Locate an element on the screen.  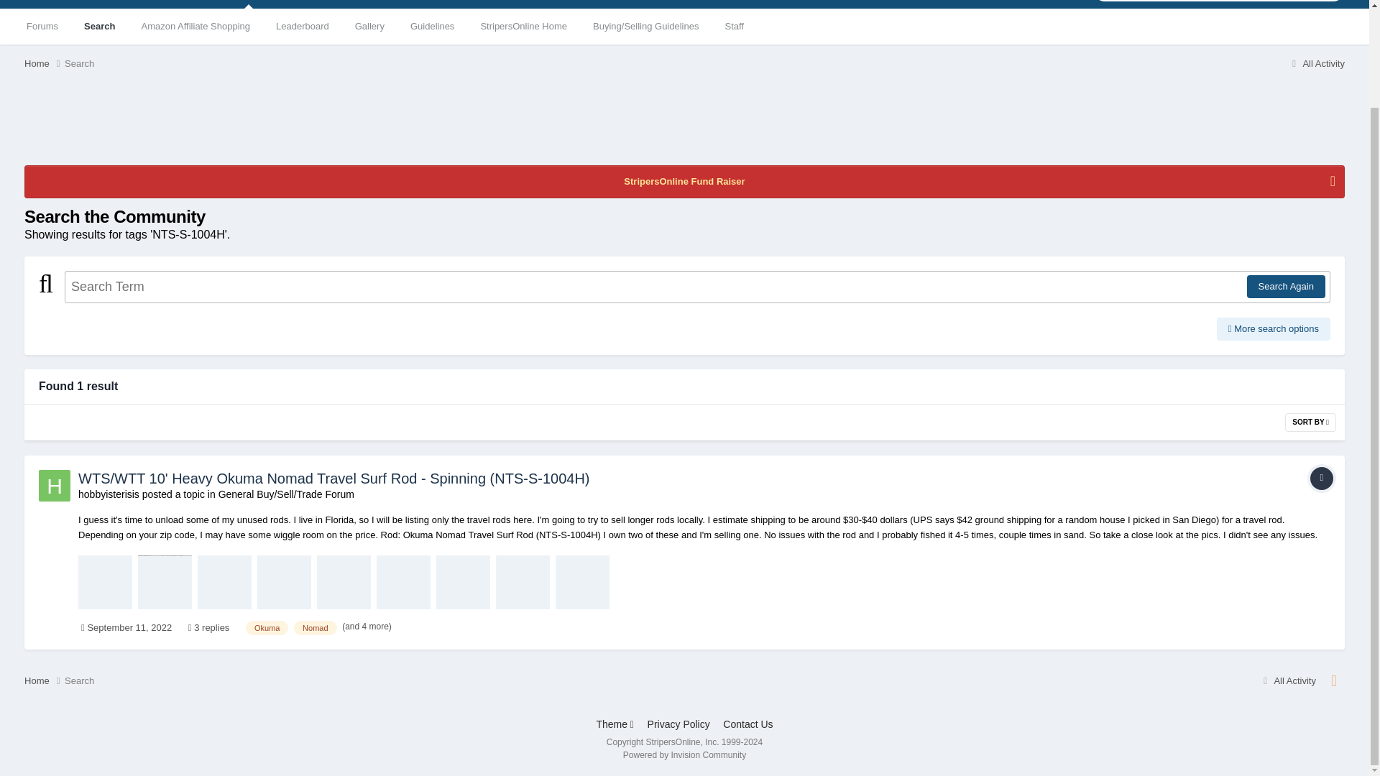
Home is located at coordinates (45, 63).